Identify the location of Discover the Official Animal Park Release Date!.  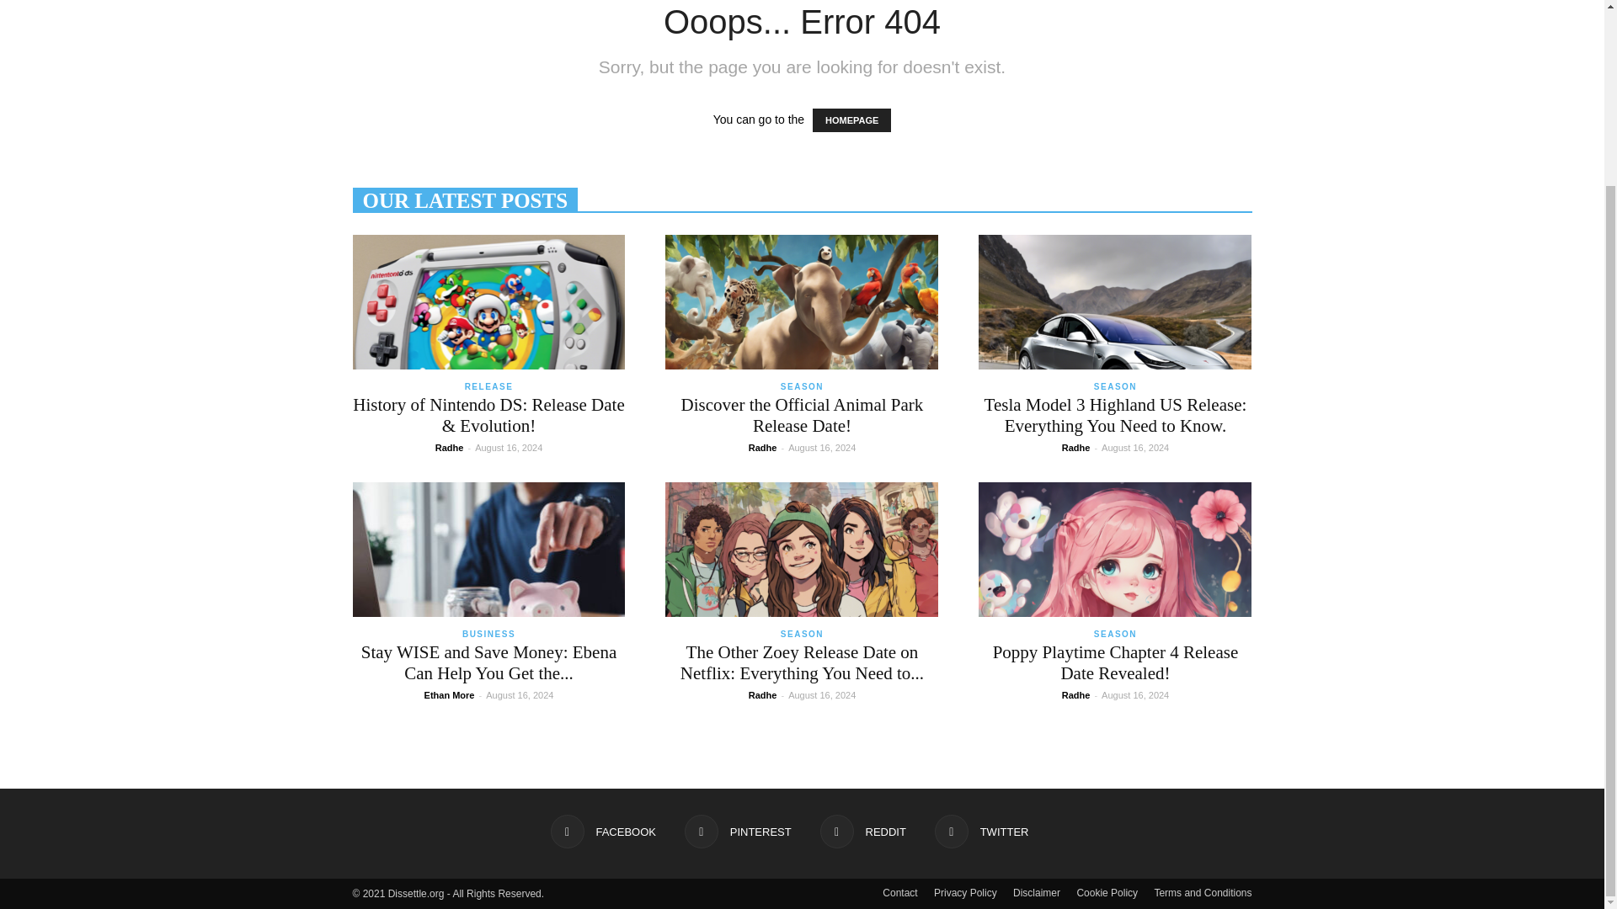
(802, 415).